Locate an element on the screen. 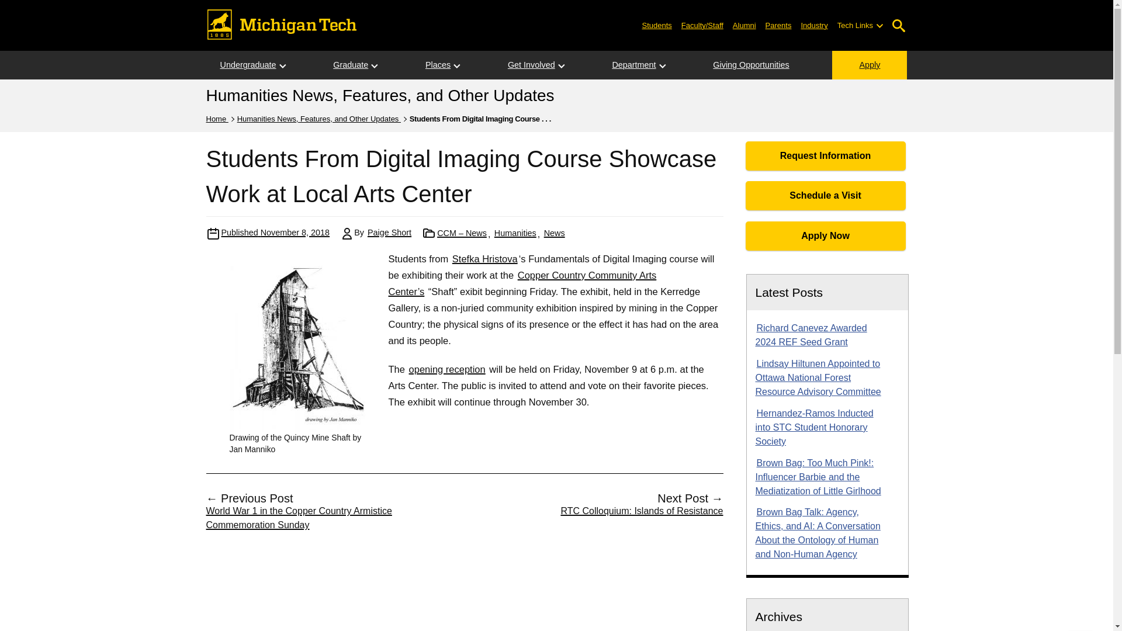 The image size is (1122, 631). Graduate is located at coordinates (351, 65).